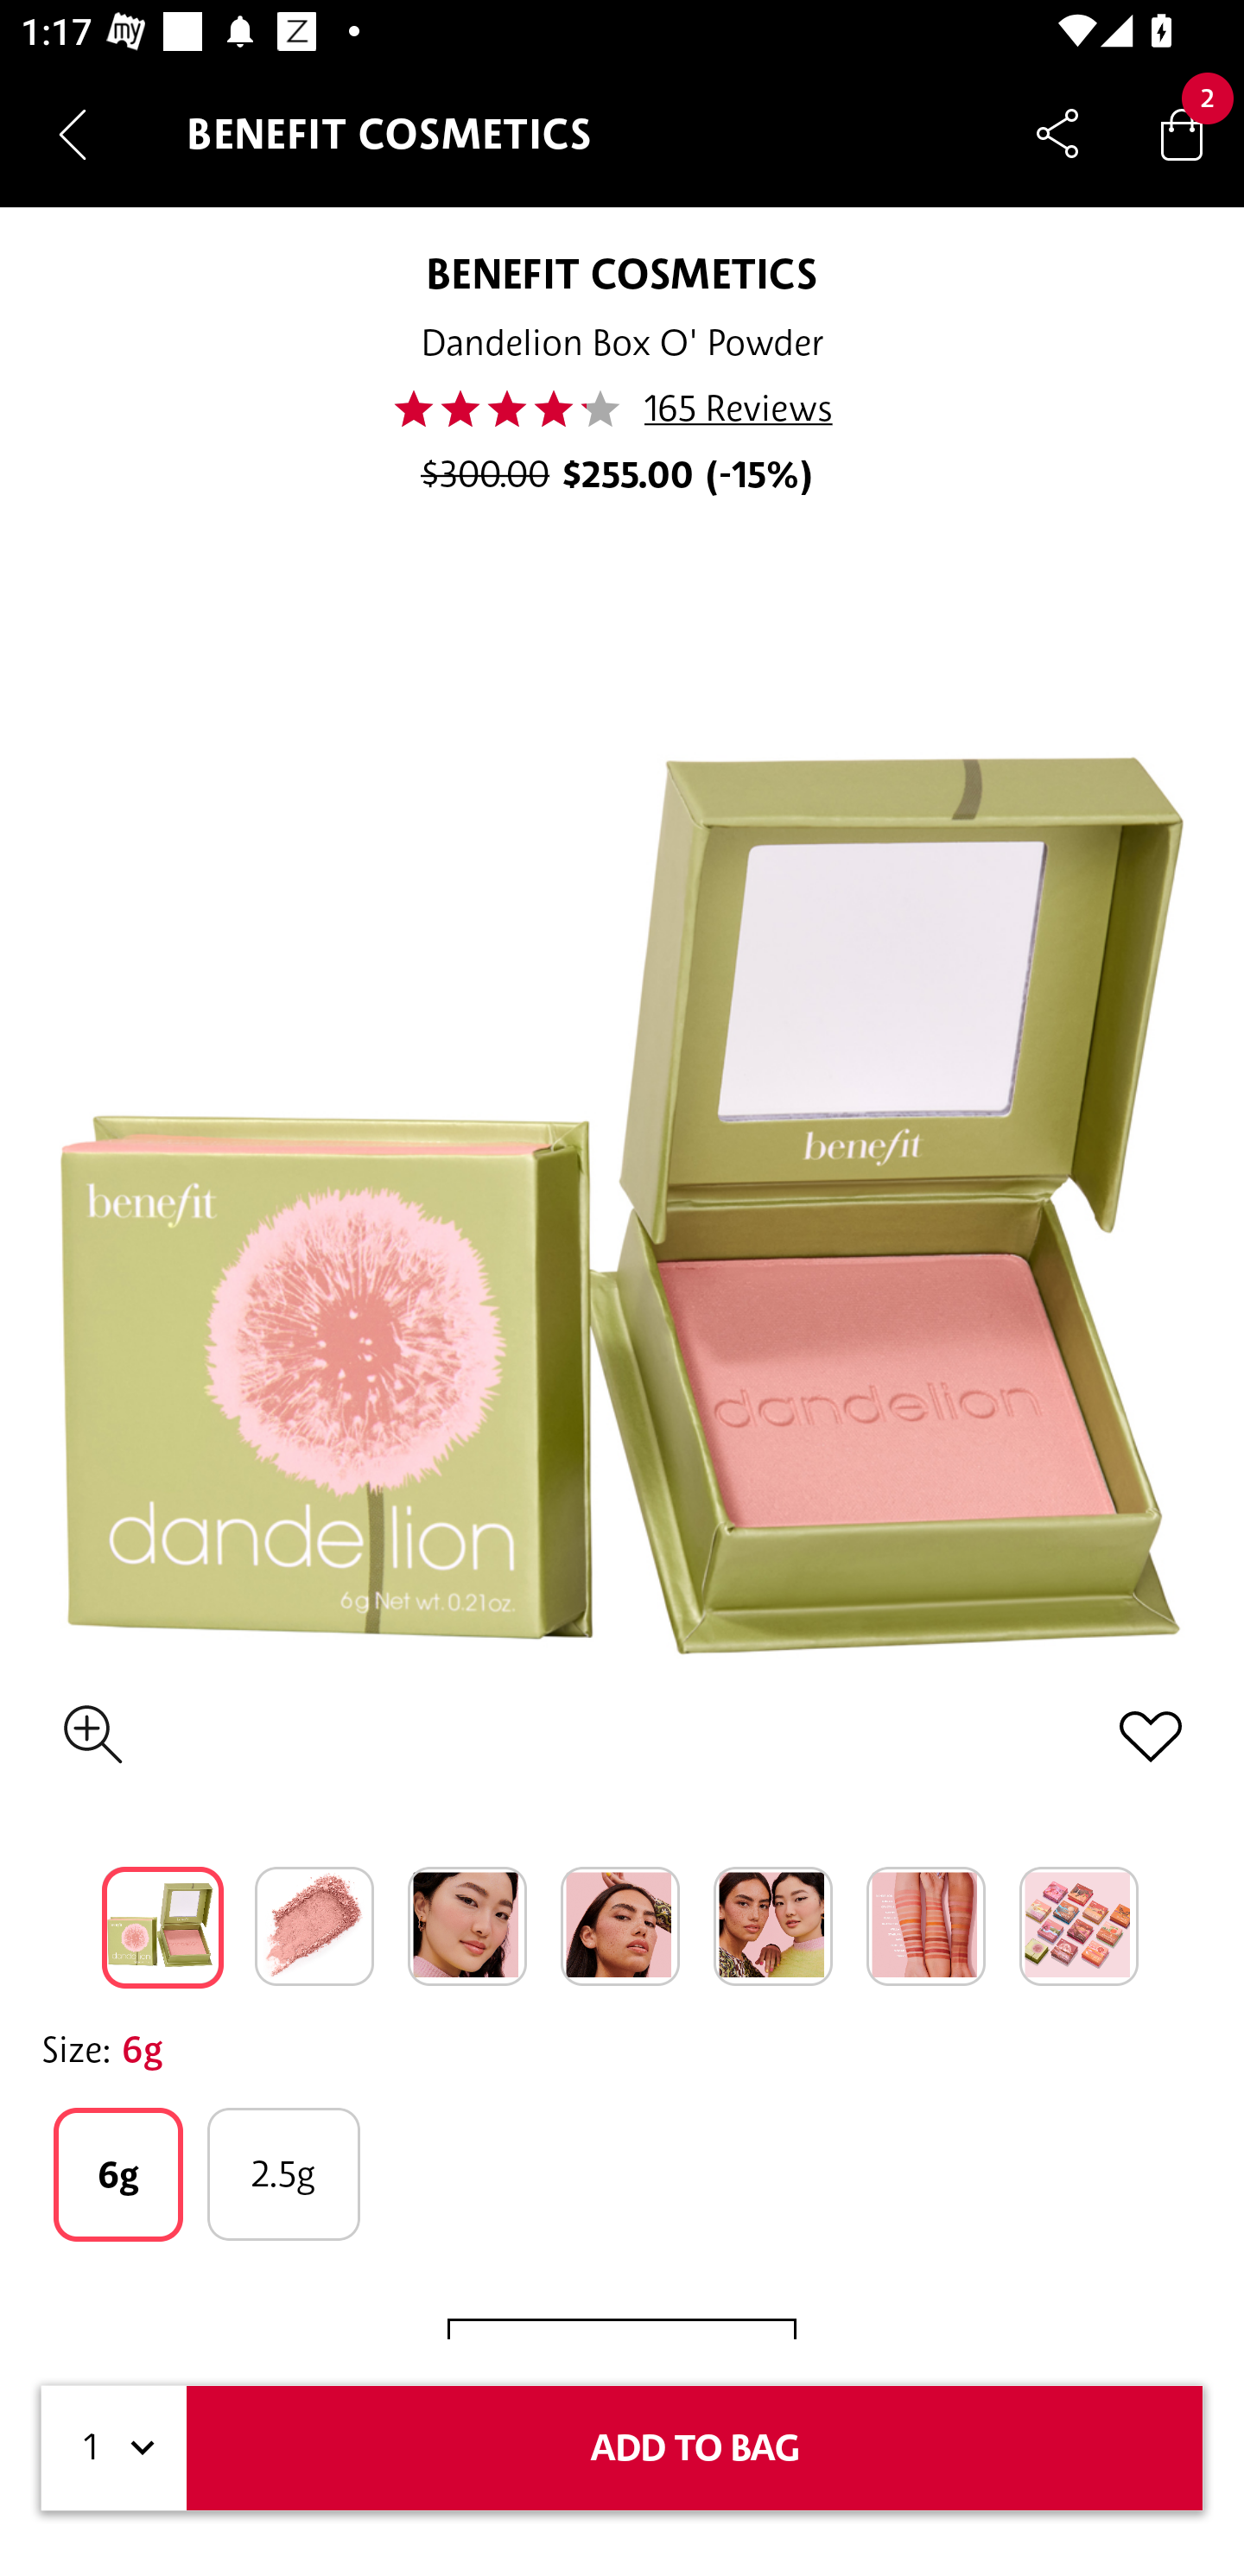 This screenshot has width=1244, height=2557. Describe the element at coordinates (622, 409) in the screenshot. I see `42.0 165 Reviews` at that location.